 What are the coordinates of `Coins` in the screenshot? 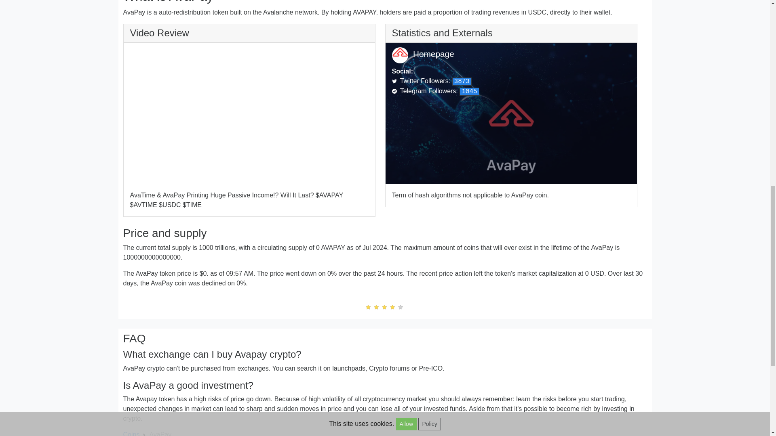 It's located at (131, 434).